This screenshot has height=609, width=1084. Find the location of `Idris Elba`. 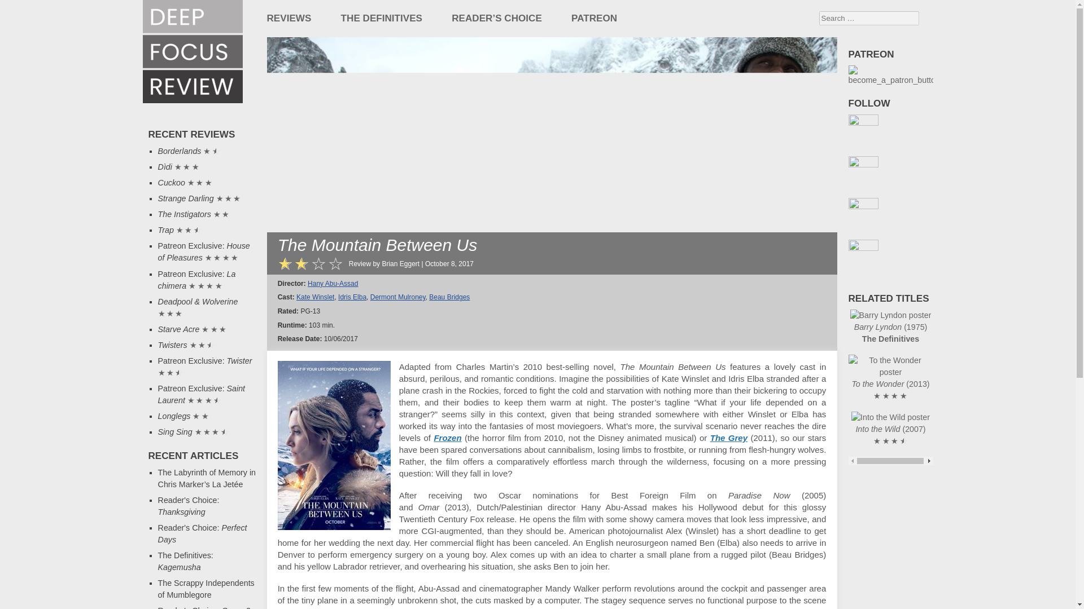

Idris Elba is located at coordinates (352, 297).